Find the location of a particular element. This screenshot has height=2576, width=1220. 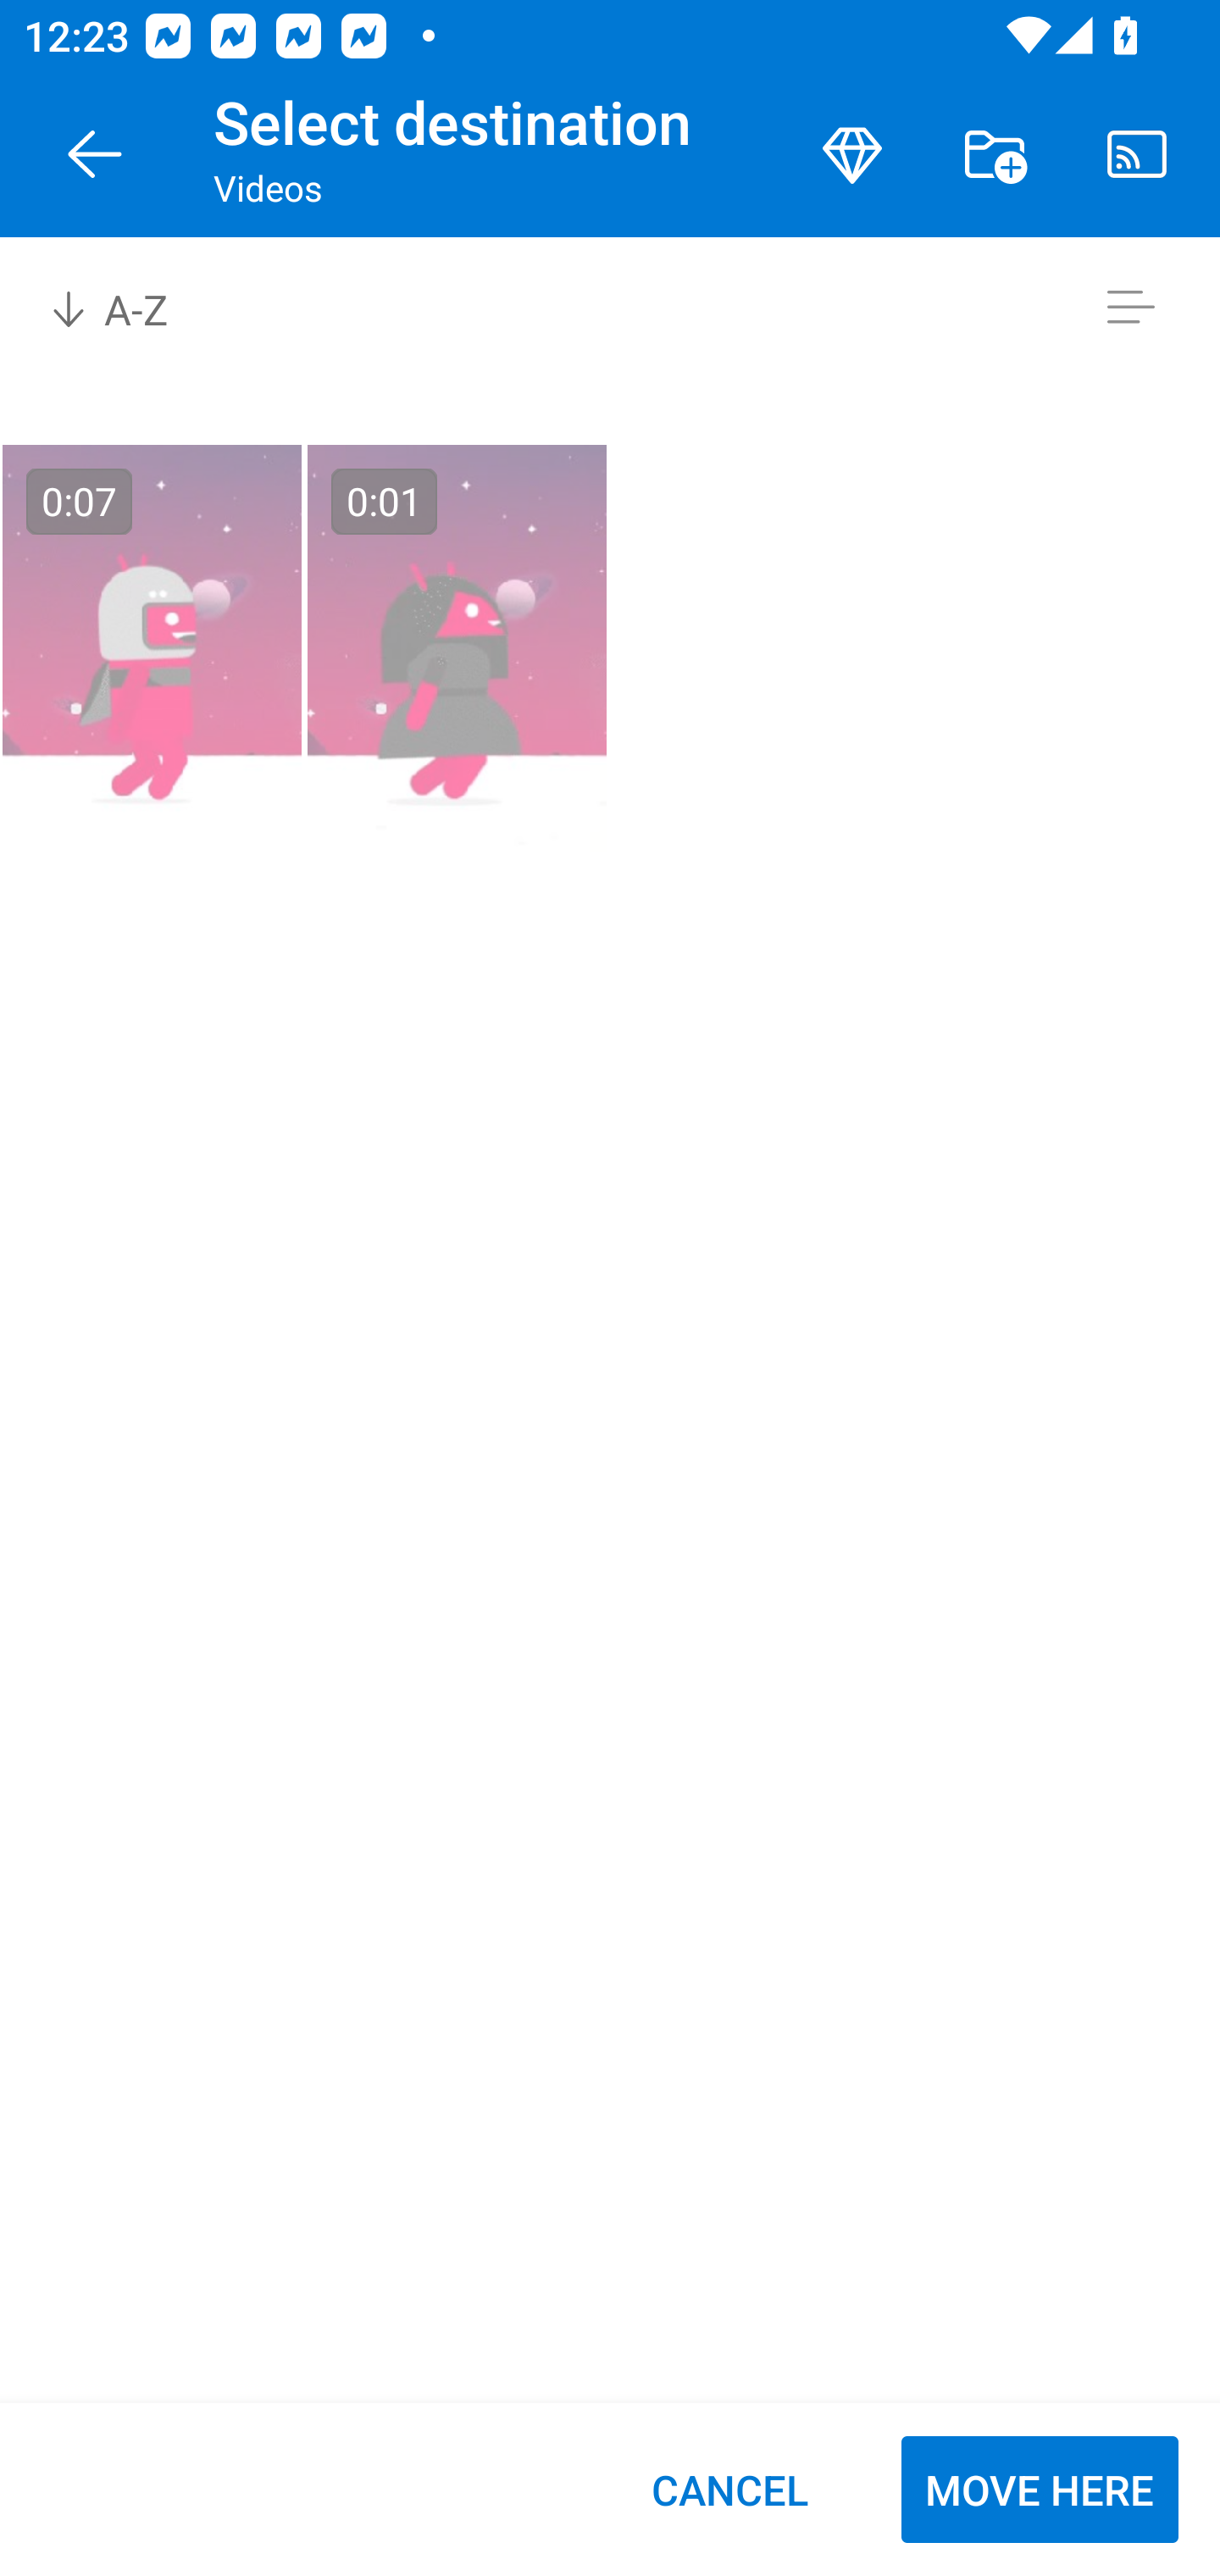

Document TestVideo 0:07 7 seconds is located at coordinates (151, 649).